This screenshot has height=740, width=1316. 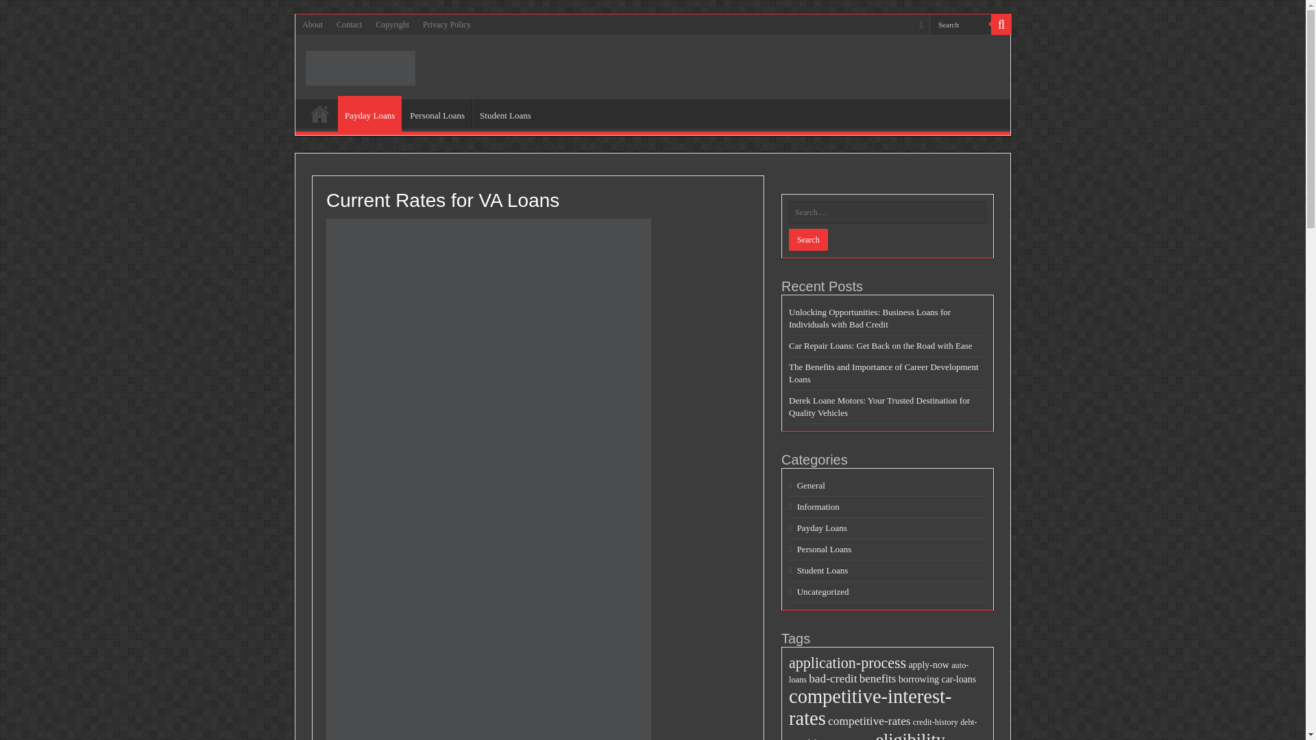 What do you see at coordinates (392, 24) in the screenshot?
I see `Copyright` at bounding box center [392, 24].